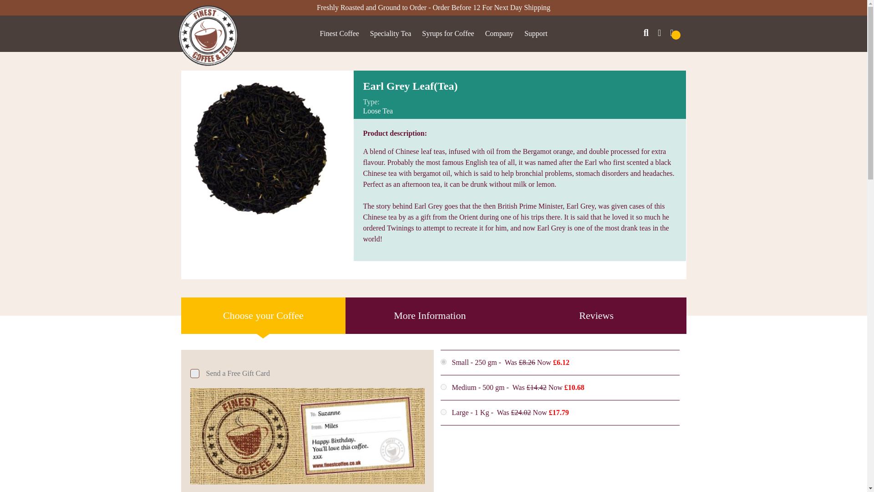 The image size is (874, 492). I want to click on 444, so click(443, 387).